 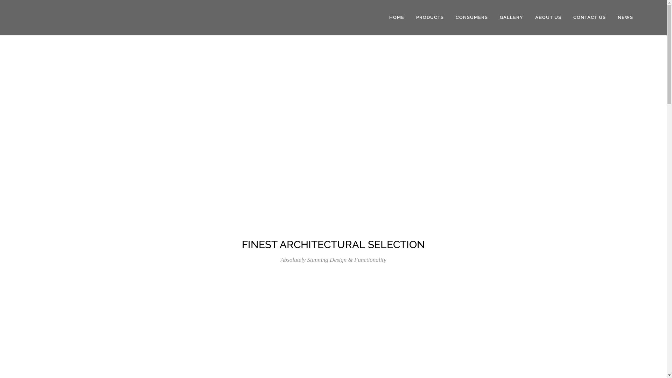 I want to click on Commercial Consumers, so click(x=370, y=306).